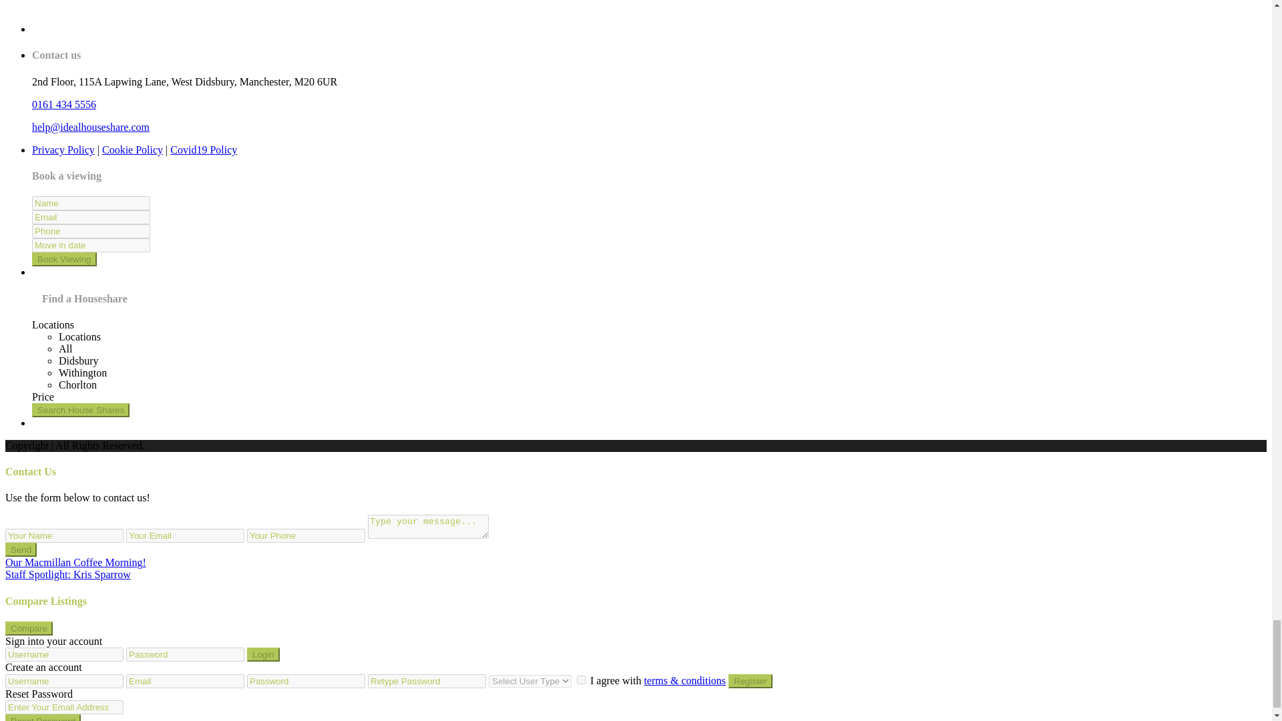 The image size is (1282, 721). What do you see at coordinates (80, 410) in the screenshot?
I see `Search House Shares` at bounding box center [80, 410].